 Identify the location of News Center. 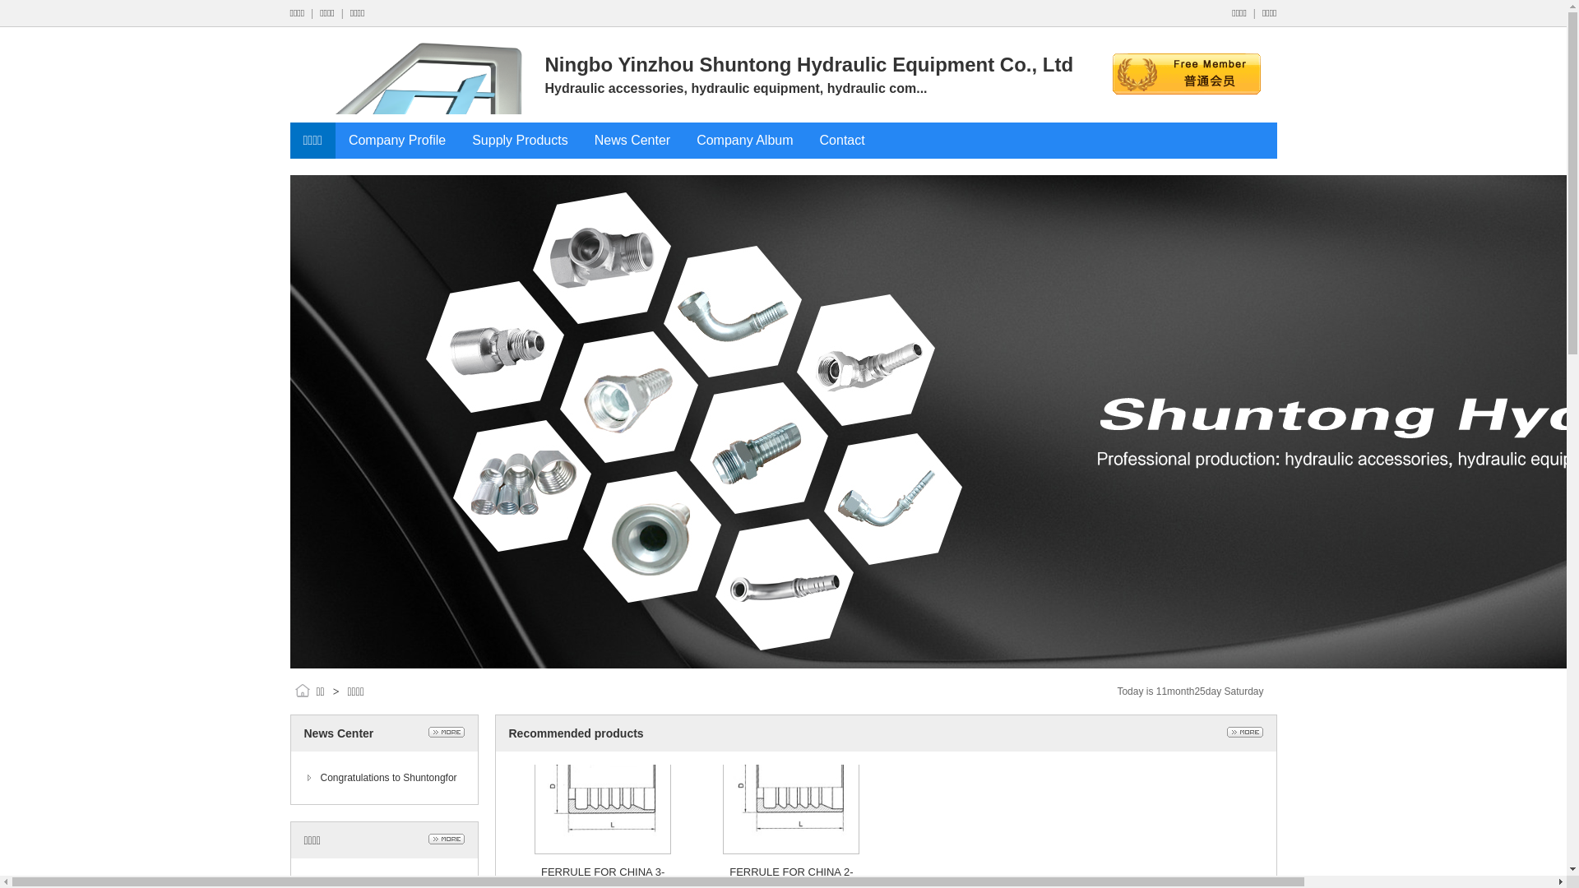
(632, 140).